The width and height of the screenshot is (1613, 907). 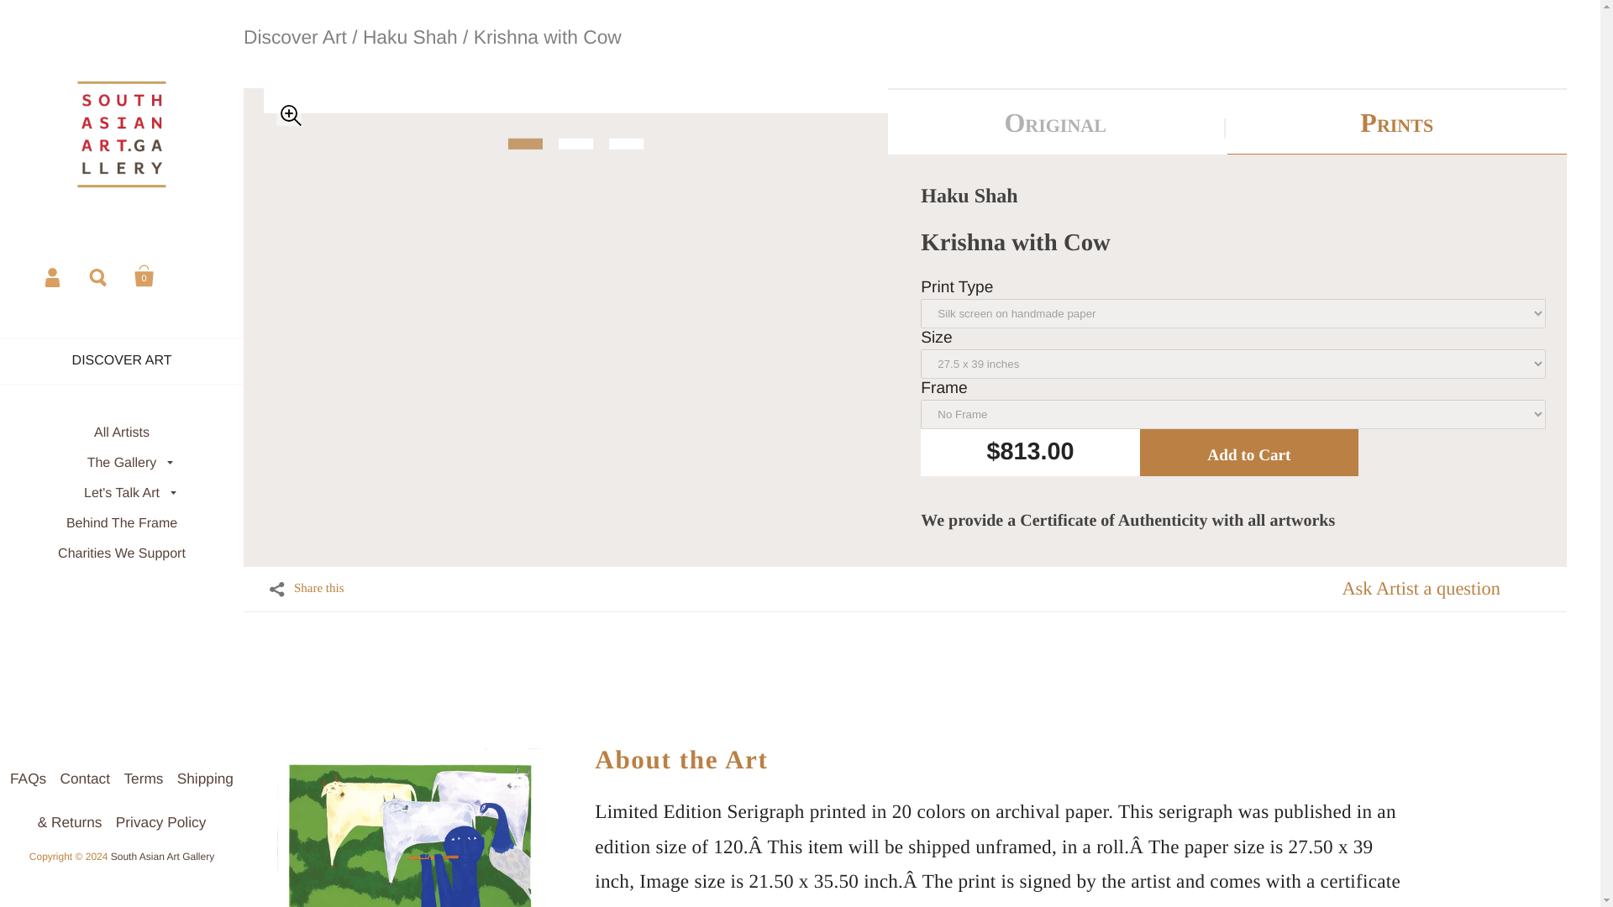 What do you see at coordinates (149, 778) in the screenshot?
I see `Terms` at bounding box center [149, 778].